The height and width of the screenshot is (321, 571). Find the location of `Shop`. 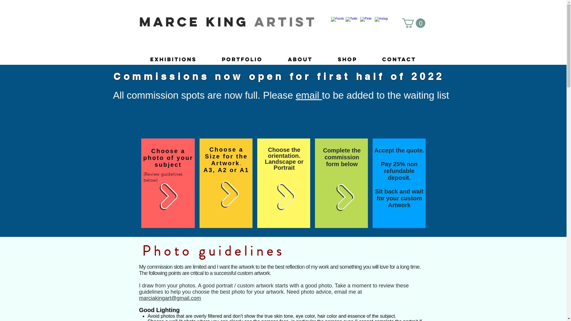

Shop is located at coordinates (347, 57).